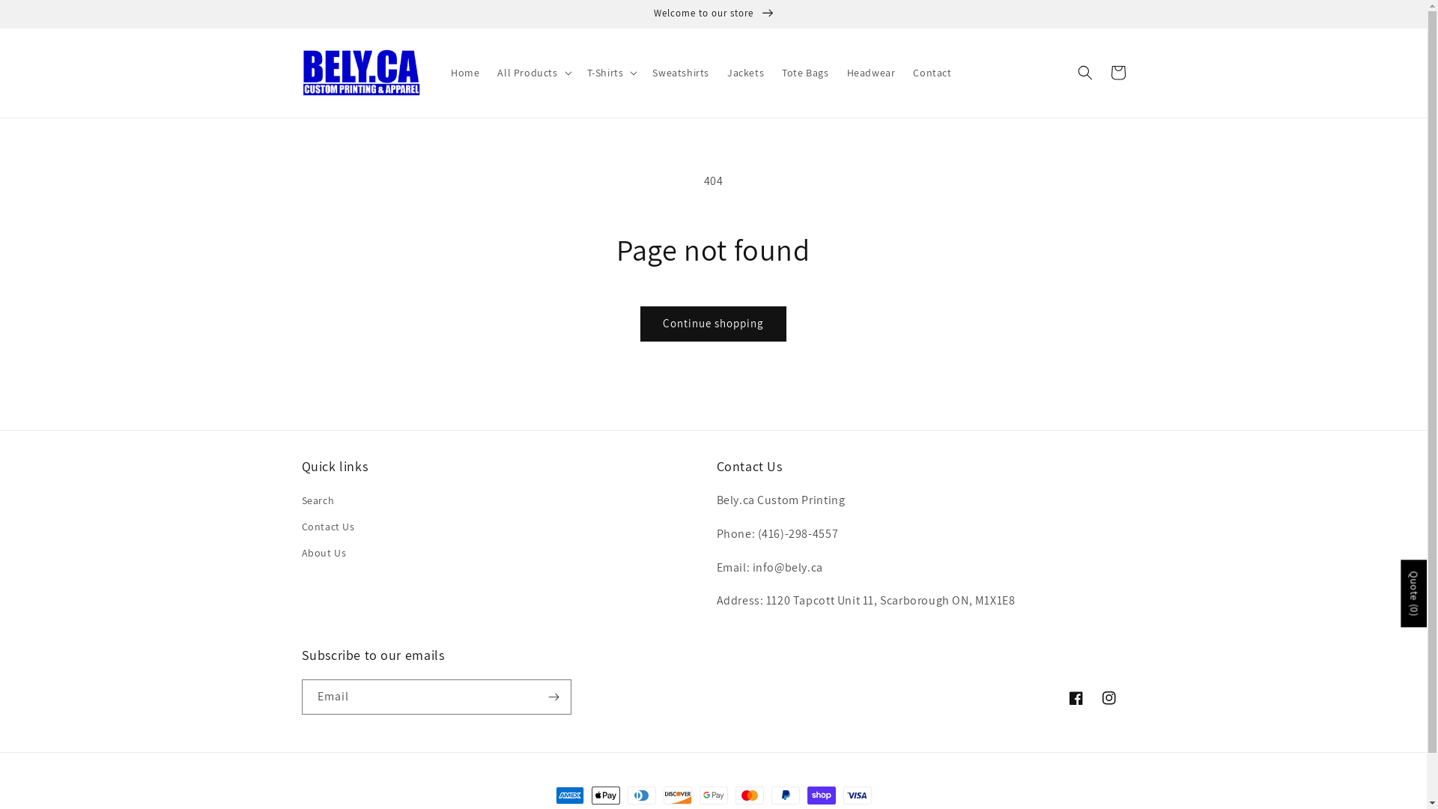 Image resolution: width=1438 pixels, height=809 pixels. Describe the element at coordinates (932, 73) in the screenshot. I see `Contact` at that location.